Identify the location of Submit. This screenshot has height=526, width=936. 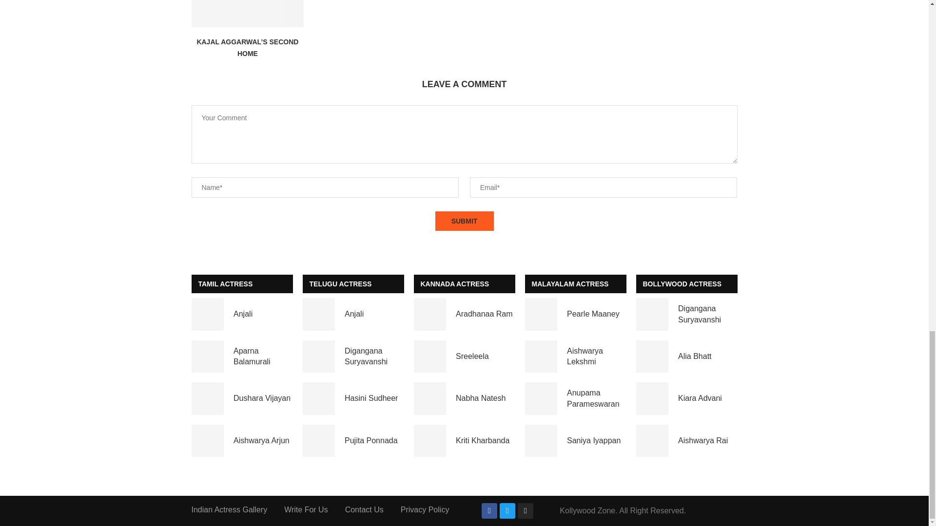
(464, 221).